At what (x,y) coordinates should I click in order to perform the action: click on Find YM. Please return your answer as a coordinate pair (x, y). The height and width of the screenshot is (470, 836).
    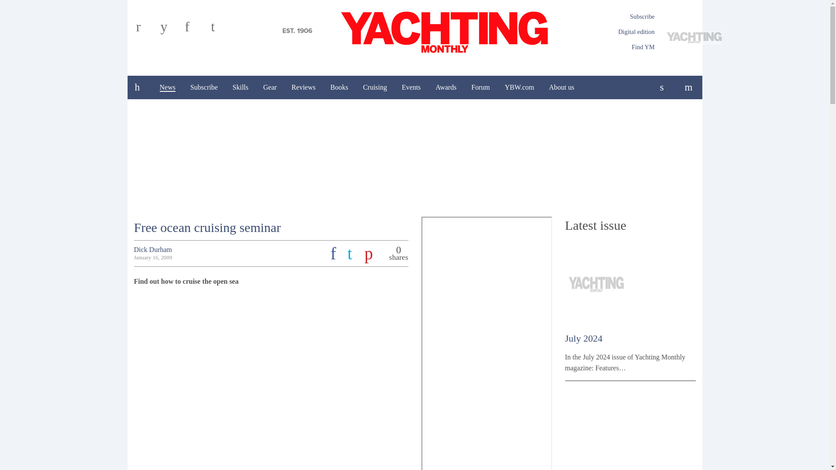
    Looking at the image, I should click on (643, 47).